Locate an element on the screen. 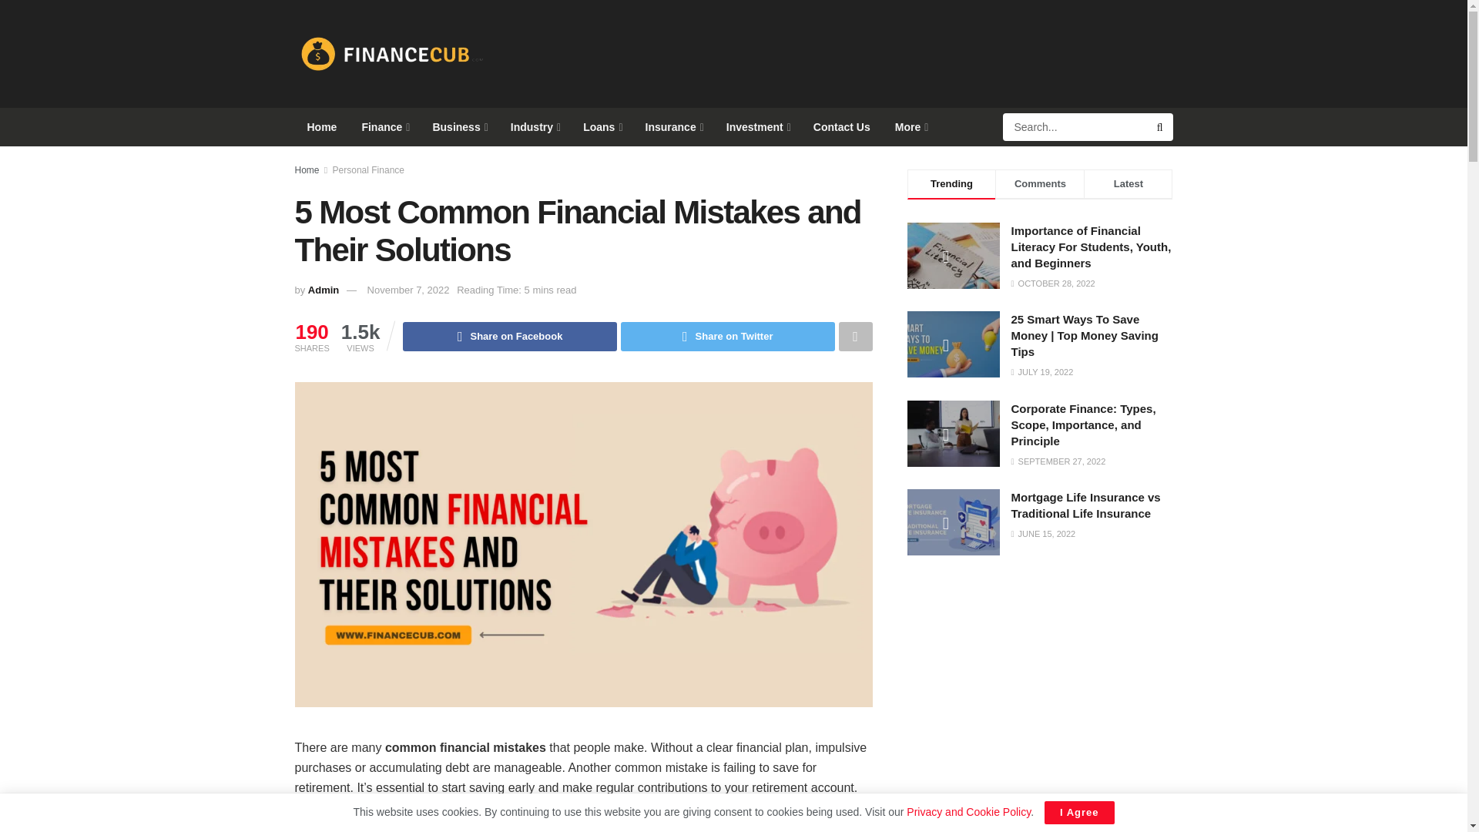 The image size is (1479, 832). Business is located at coordinates (458, 127).